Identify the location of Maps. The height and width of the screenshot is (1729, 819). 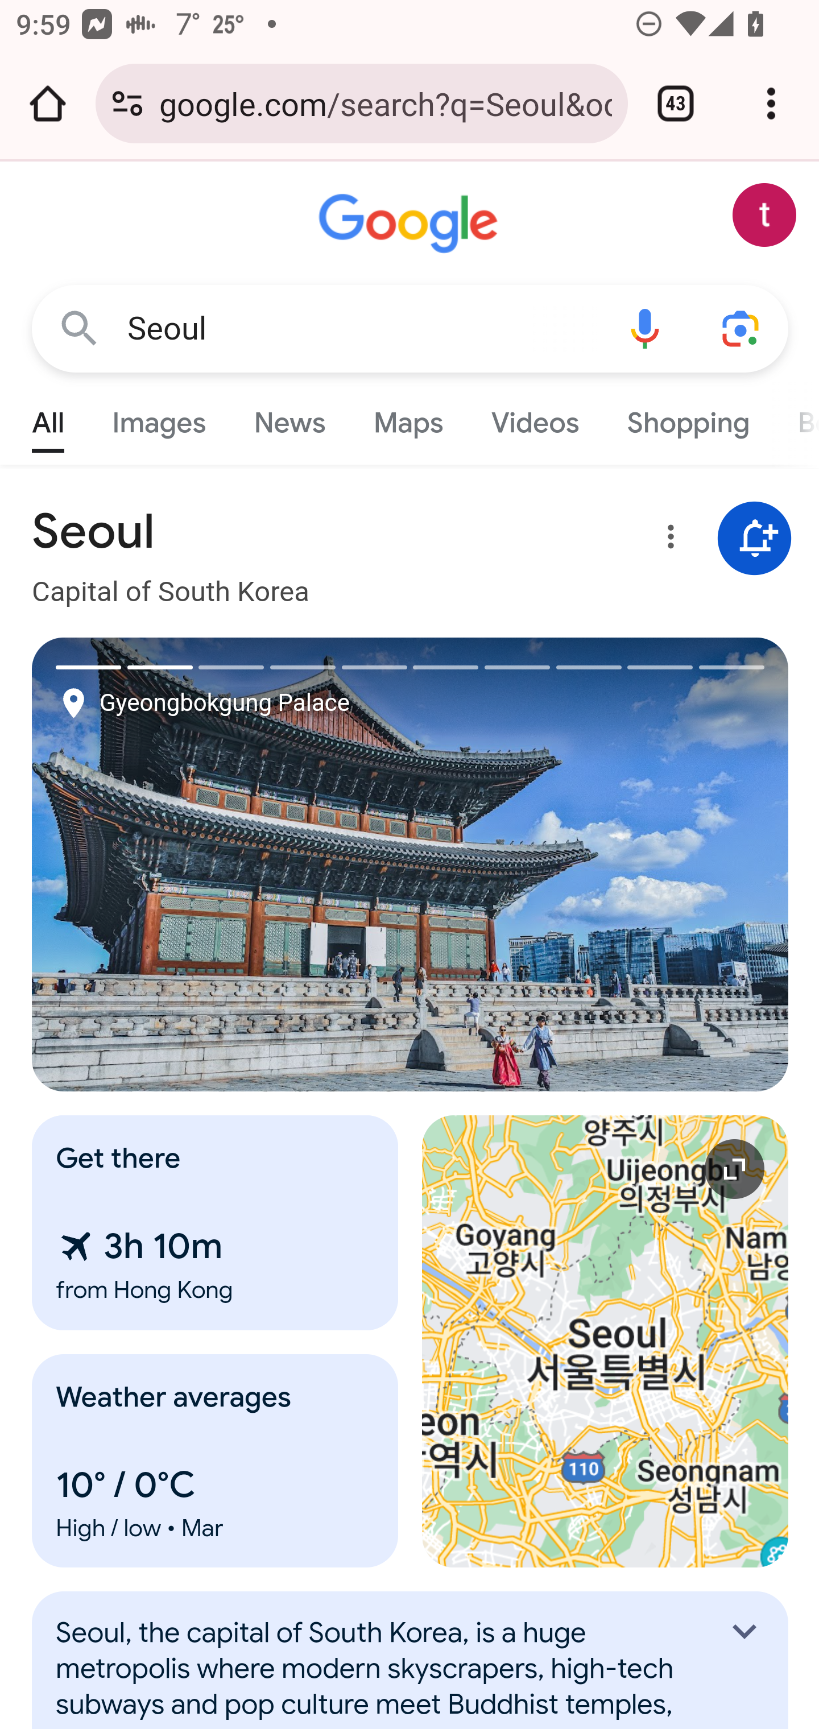
(408, 417).